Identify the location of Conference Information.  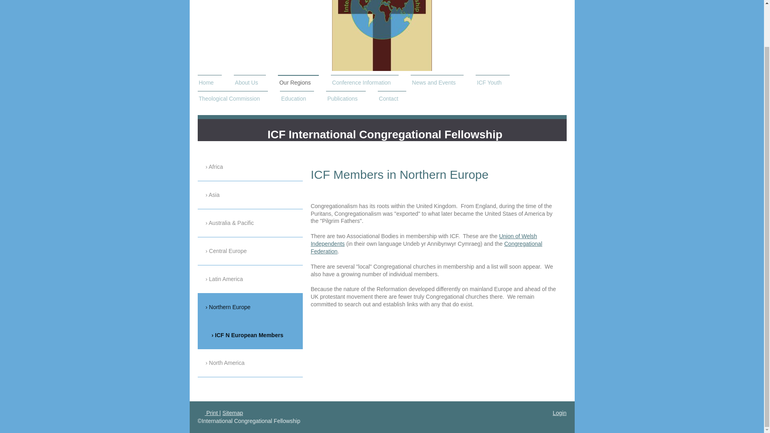
(365, 83).